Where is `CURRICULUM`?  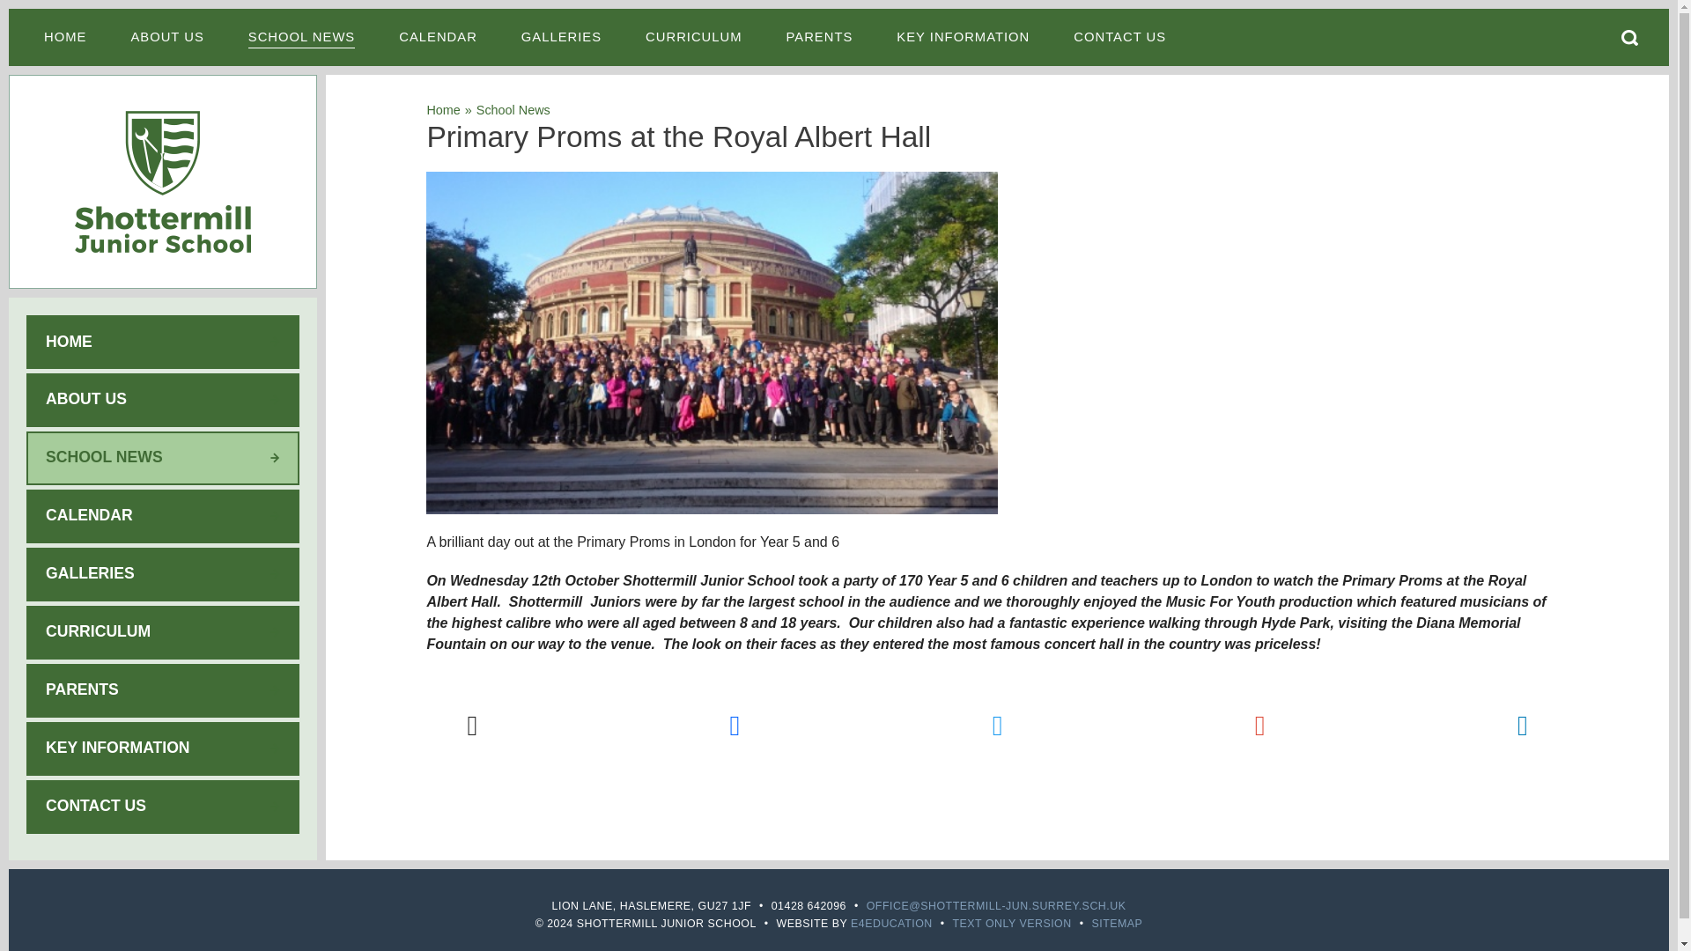 CURRICULUM is located at coordinates (694, 37).